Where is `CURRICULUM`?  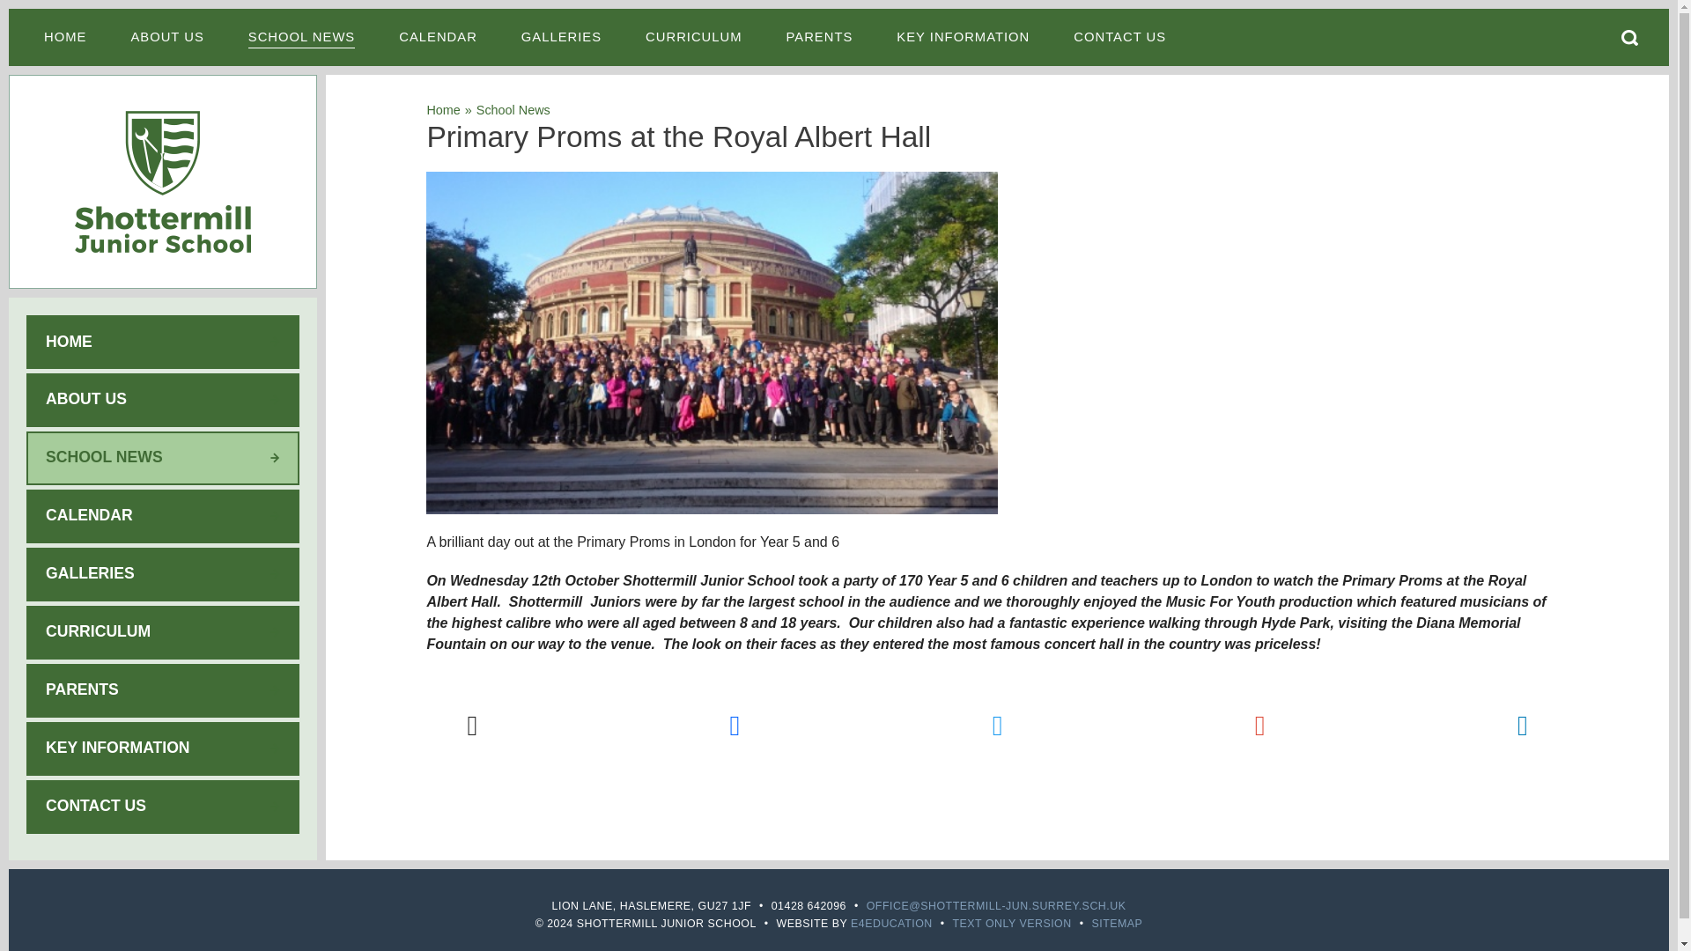 CURRICULUM is located at coordinates (694, 37).